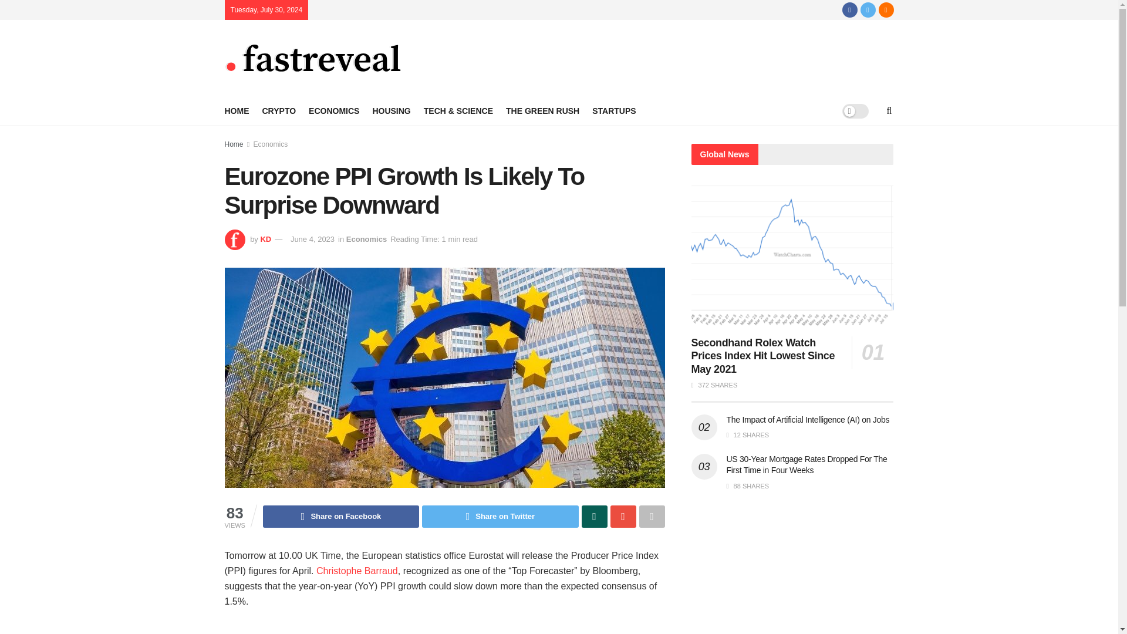 This screenshot has height=634, width=1127. I want to click on Economics, so click(271, 144).